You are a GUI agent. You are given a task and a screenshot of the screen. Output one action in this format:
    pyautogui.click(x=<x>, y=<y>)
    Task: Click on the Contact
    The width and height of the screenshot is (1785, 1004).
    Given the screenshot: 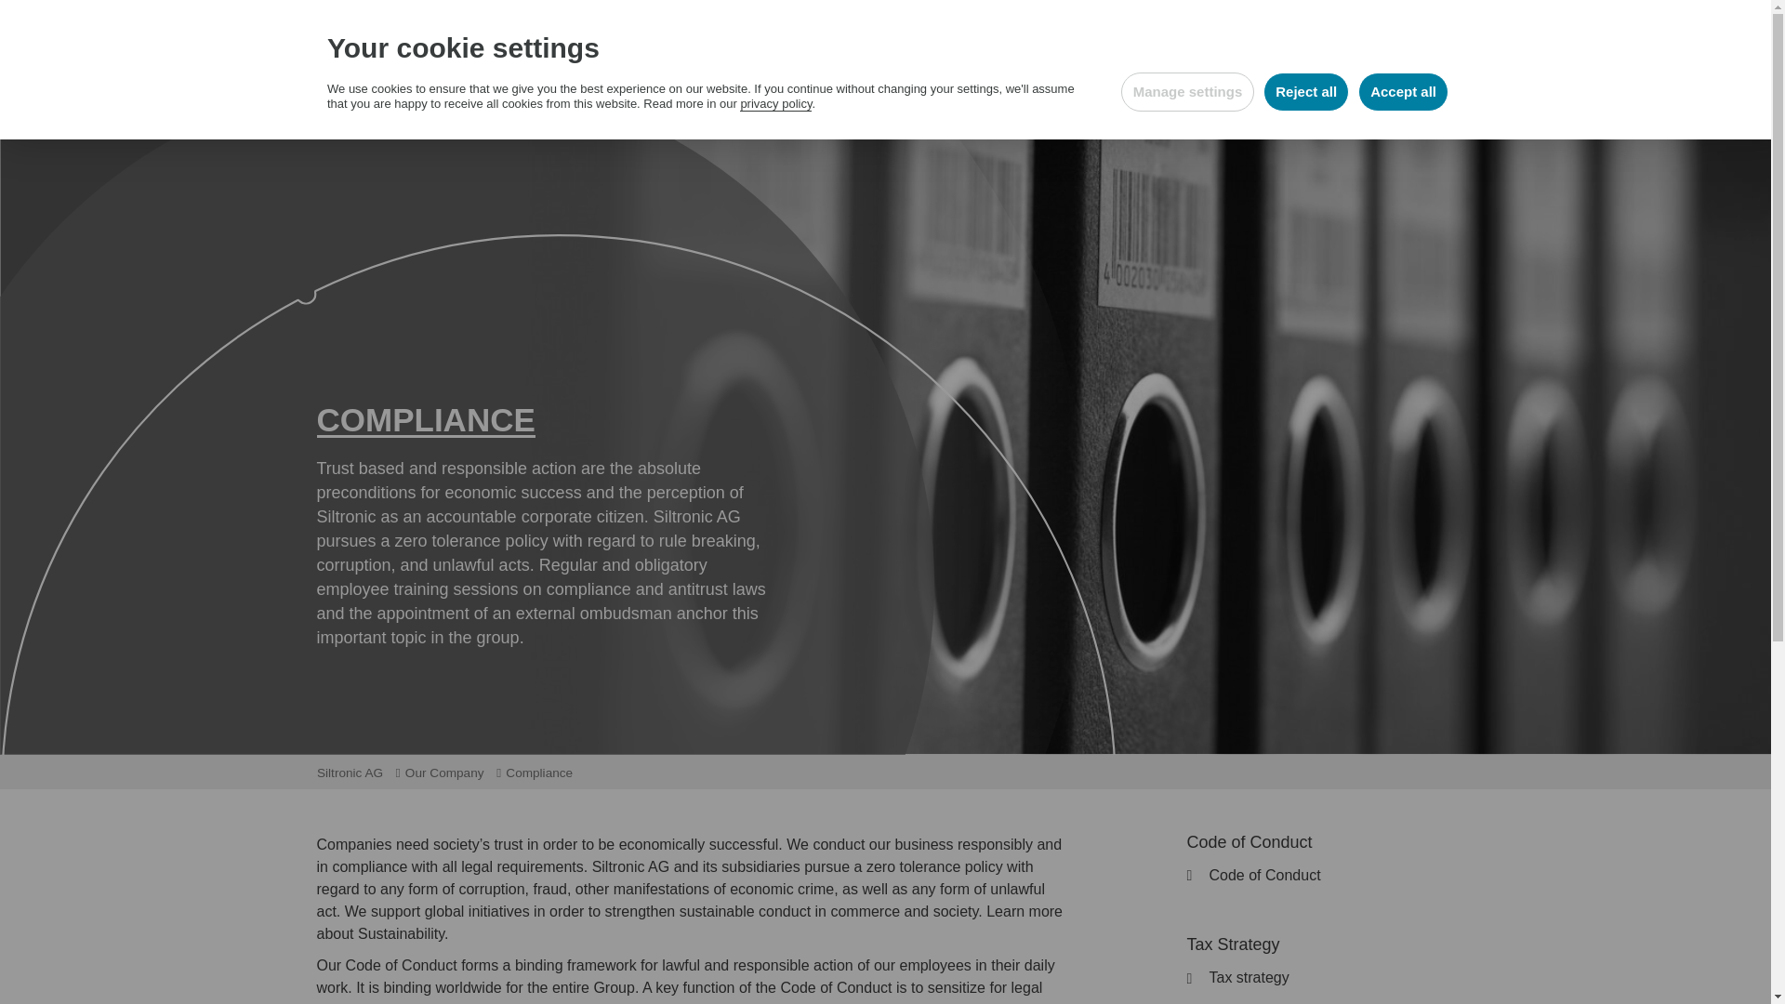 What is the action you would take?
    pyautogui.click(x=1028, y=33)
    